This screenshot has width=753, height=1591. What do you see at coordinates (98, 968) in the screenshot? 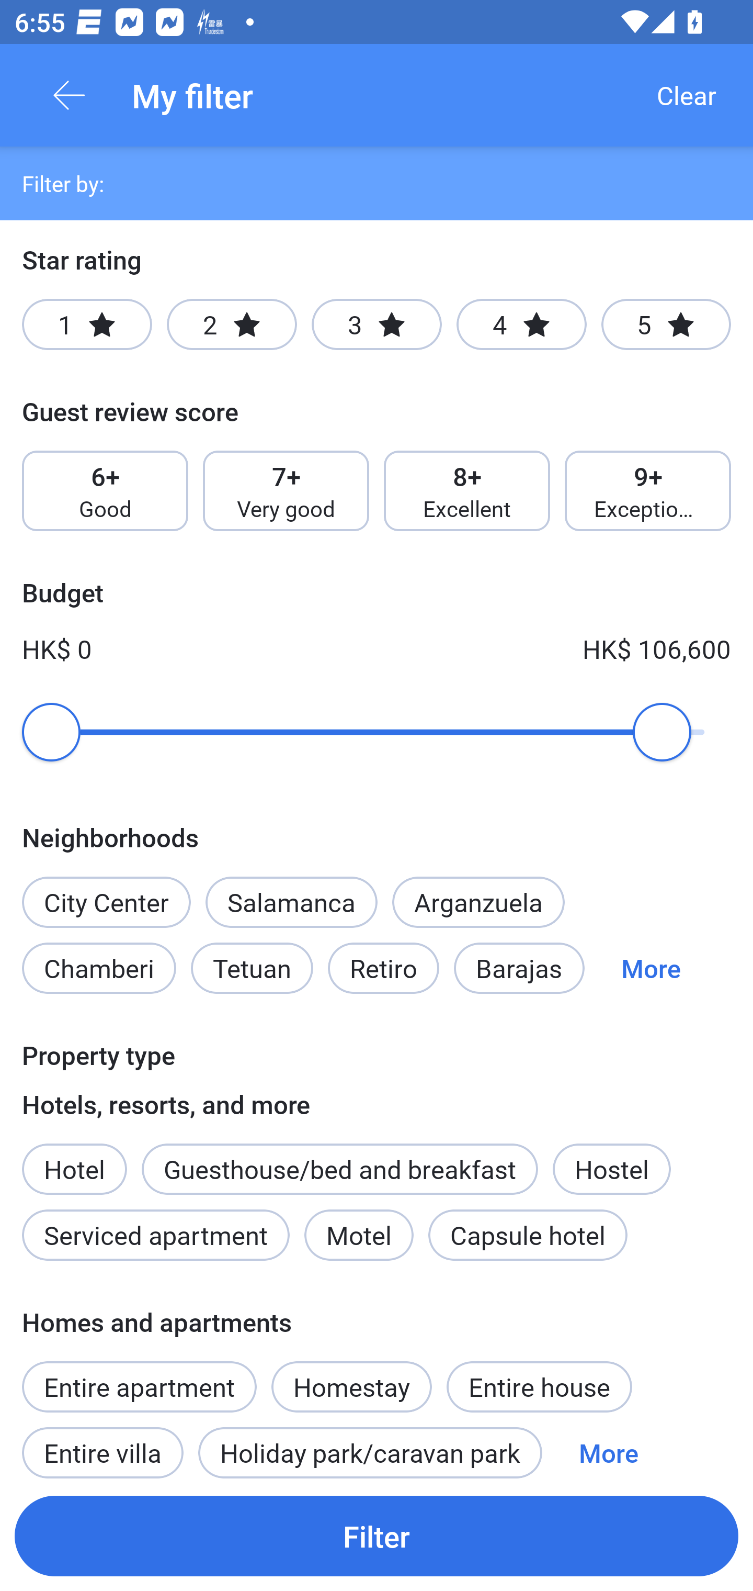
I see `Chamberi` at bounding box center [98, 968].